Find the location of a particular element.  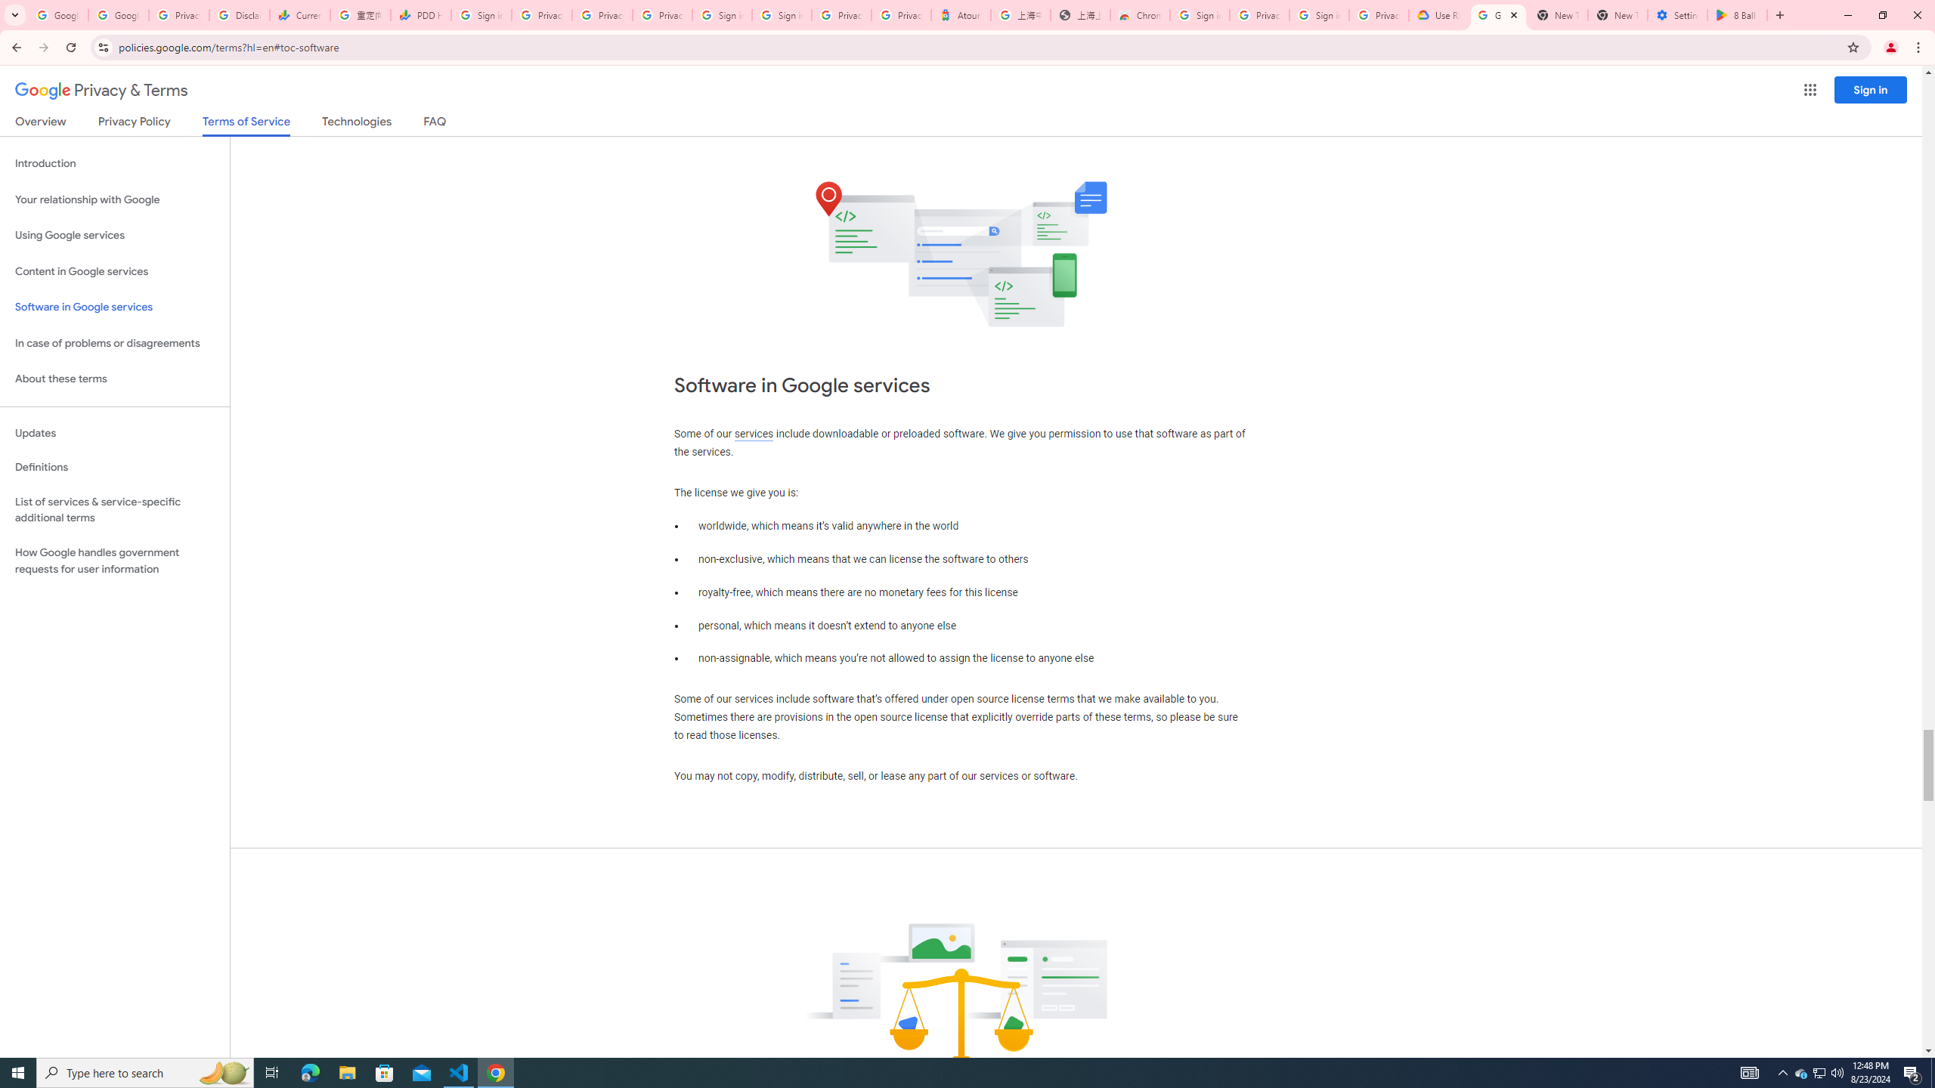

Settings - System is located at coordinates (1677, 15).